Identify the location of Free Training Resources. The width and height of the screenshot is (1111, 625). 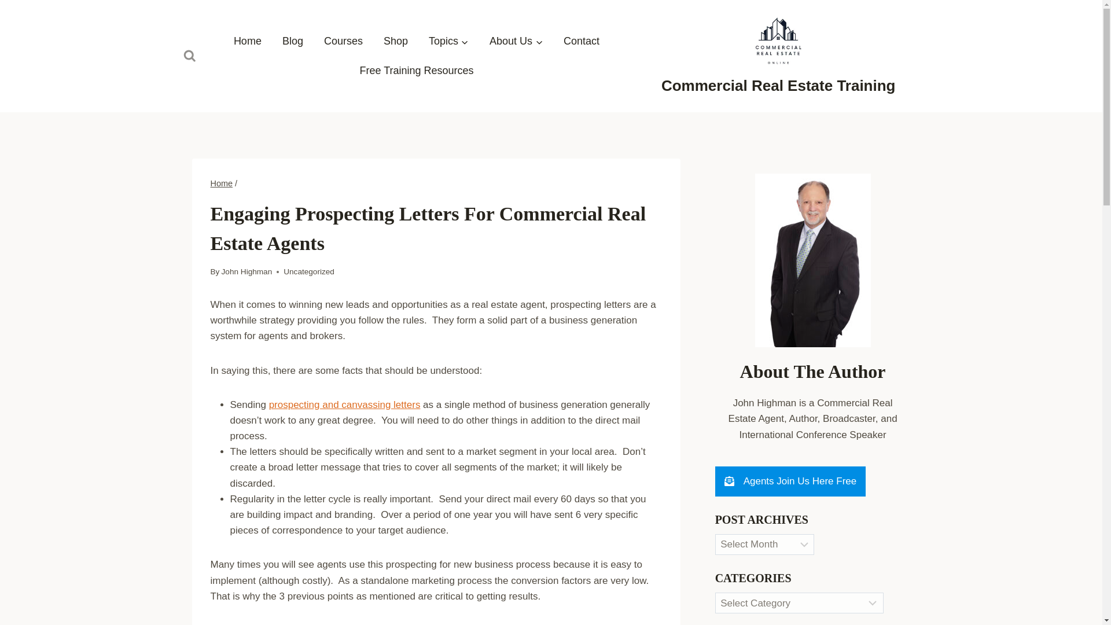
(415, 71).